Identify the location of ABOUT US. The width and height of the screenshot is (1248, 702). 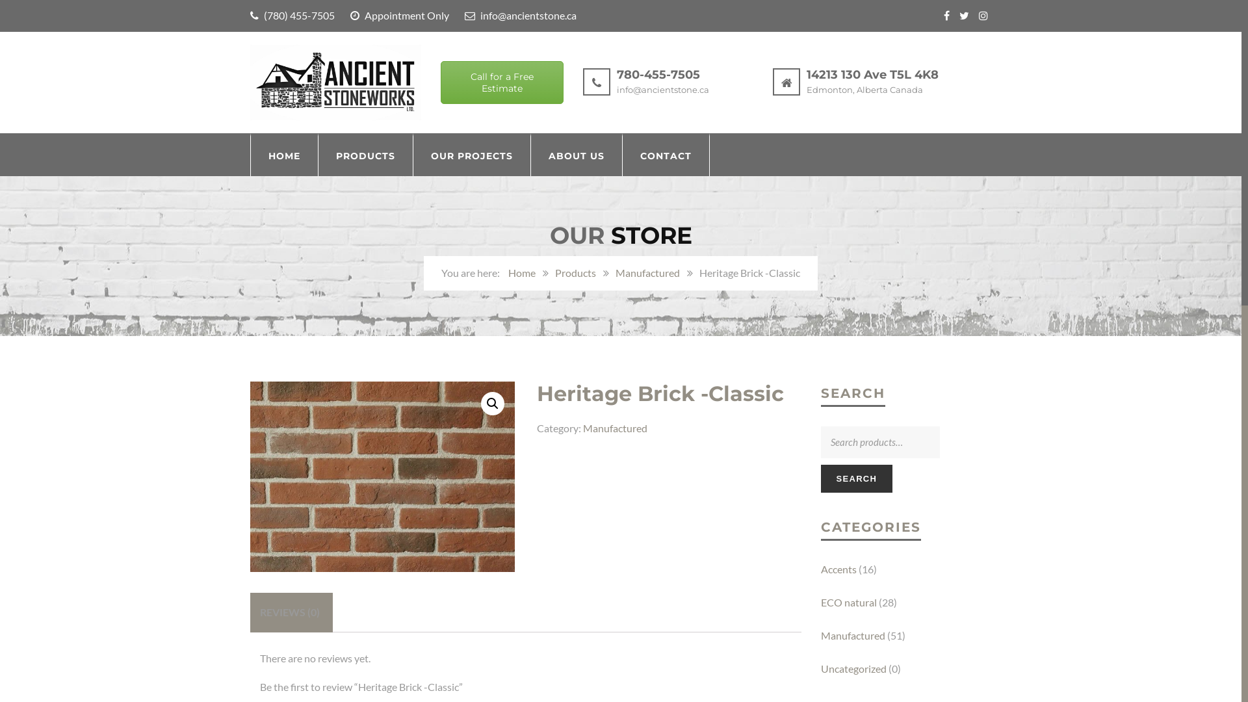
(577, 155).